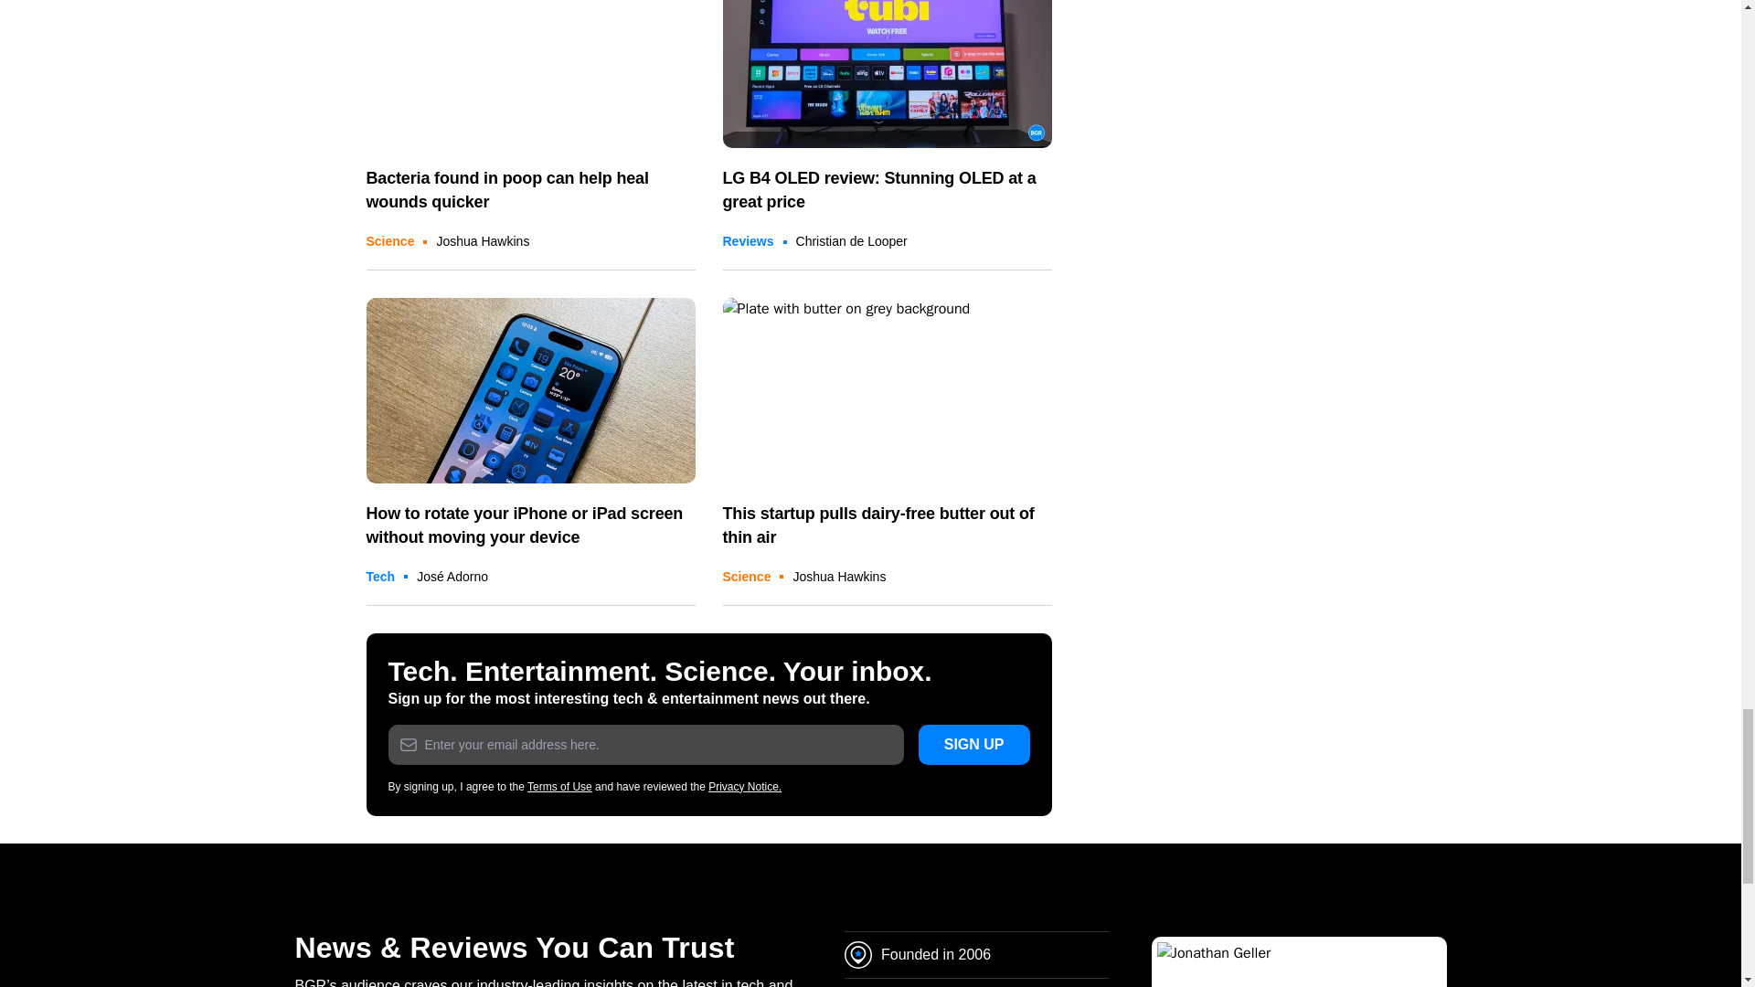 The image size is (1755, 987). Describe the element at coordinates (483, 241) in the screenshot. I see `Posts by Joshua Hawkins` at that location.